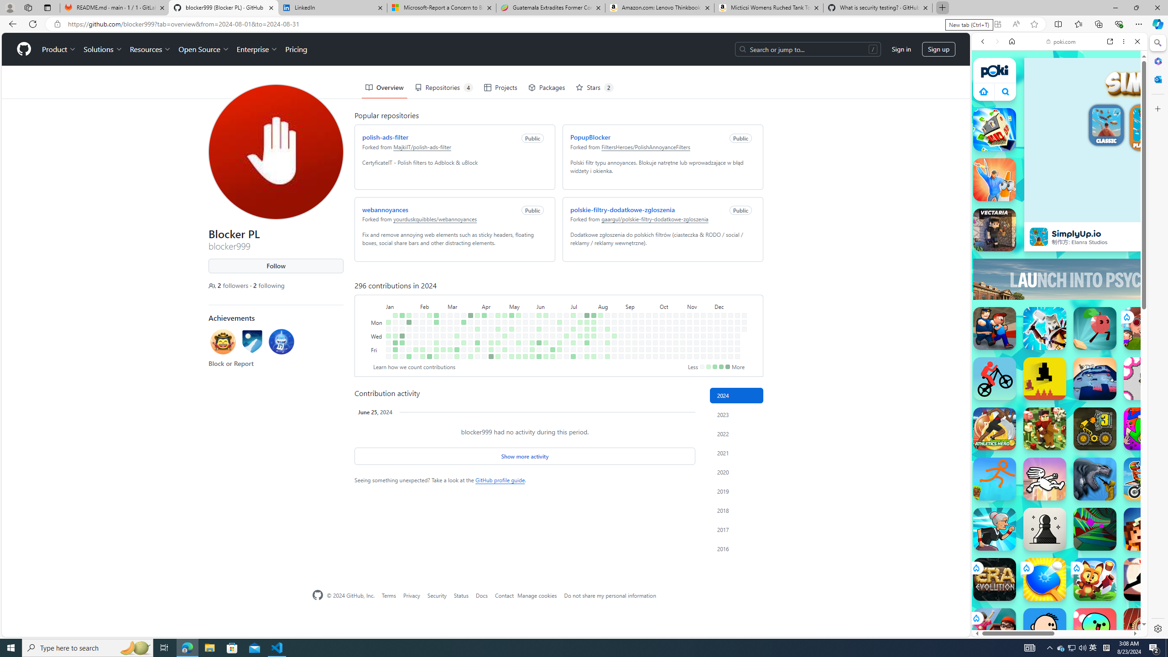  What do you see at coordinates (385, 88) in the screenshot?
I see `Overview` at bounding box center [385, 88].